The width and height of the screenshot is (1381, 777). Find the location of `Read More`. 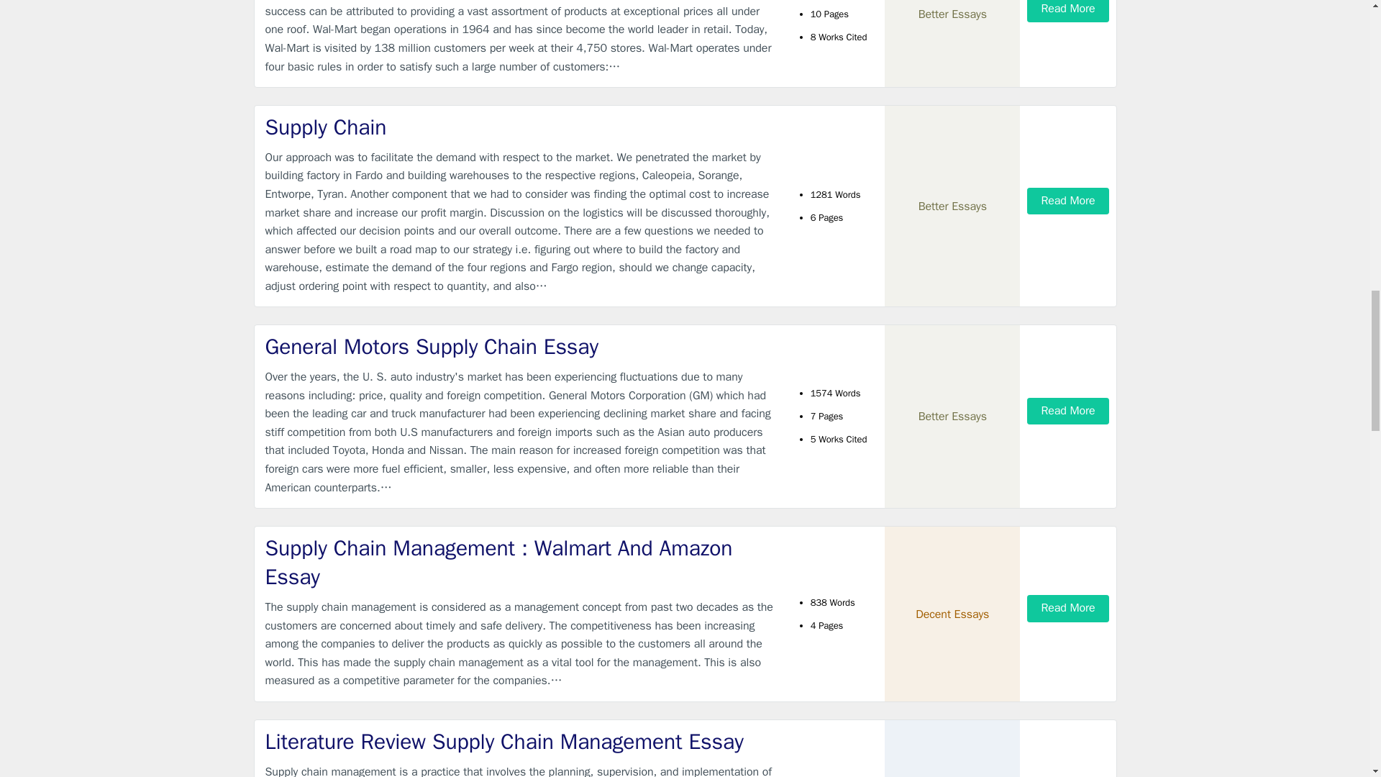

Read More is located at coordinates (1067, 609).